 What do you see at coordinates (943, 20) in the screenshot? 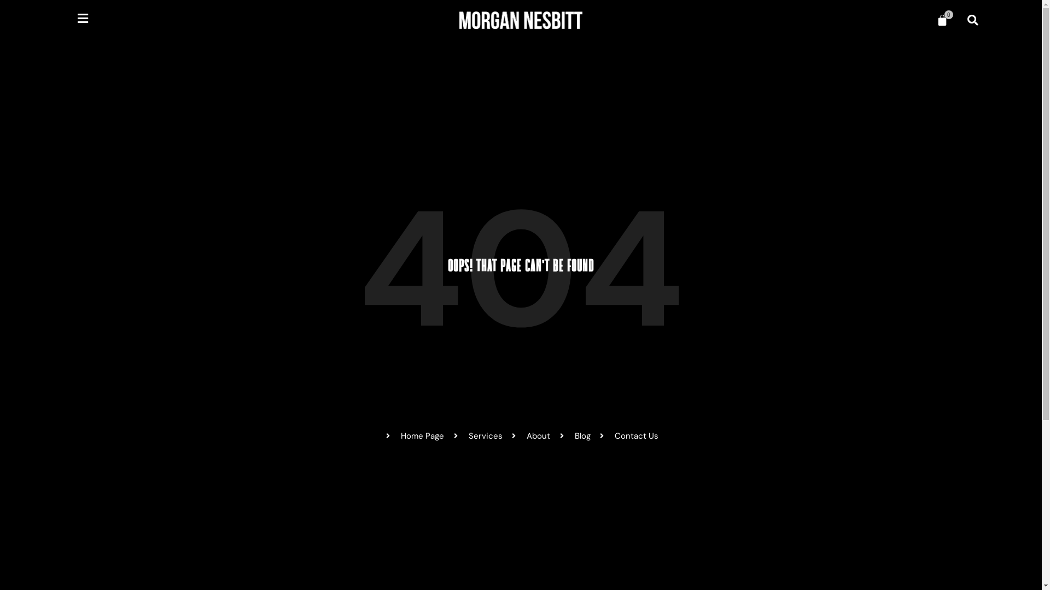
I see `0` at bounding box center [943, 20].